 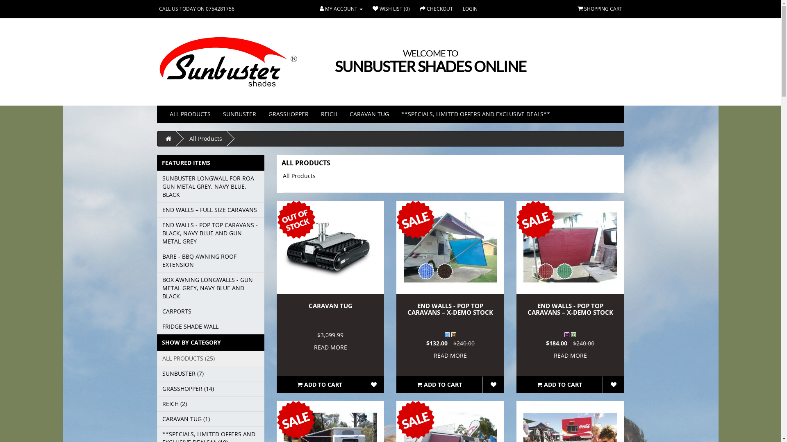 I want to click on ADD TO CART, so click(x=439, y=385).